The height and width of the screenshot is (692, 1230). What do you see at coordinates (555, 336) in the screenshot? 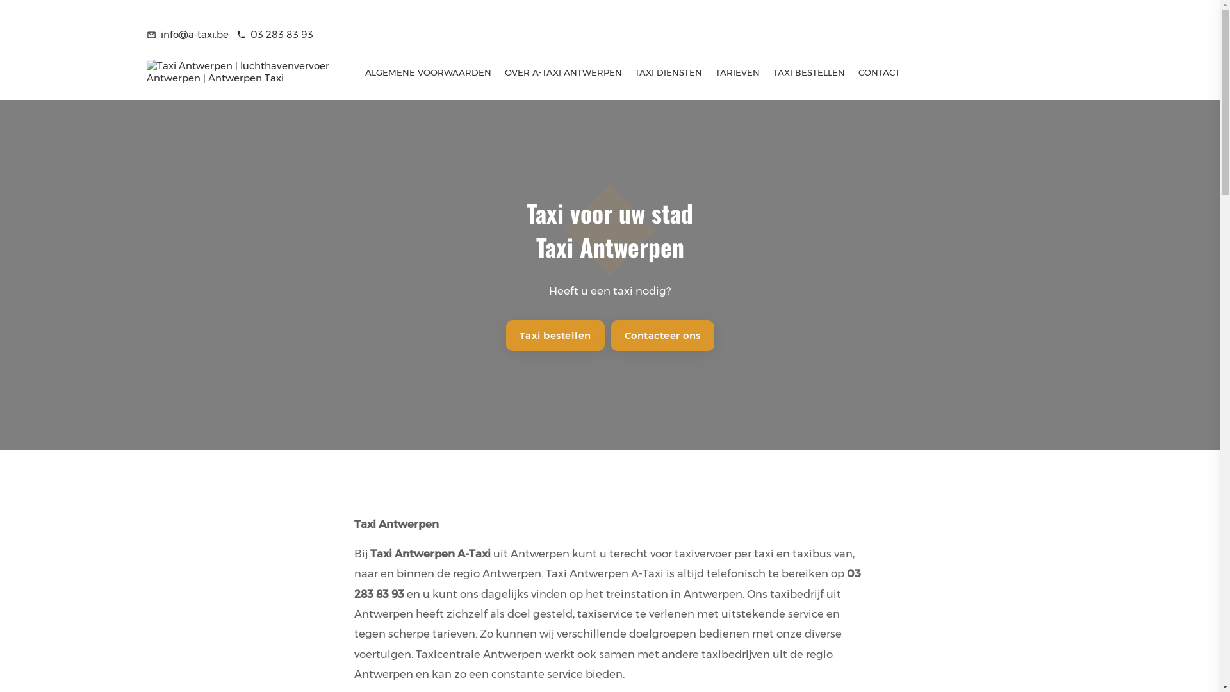
I see `Taxi bestellen` at bounding box center [555, 336].